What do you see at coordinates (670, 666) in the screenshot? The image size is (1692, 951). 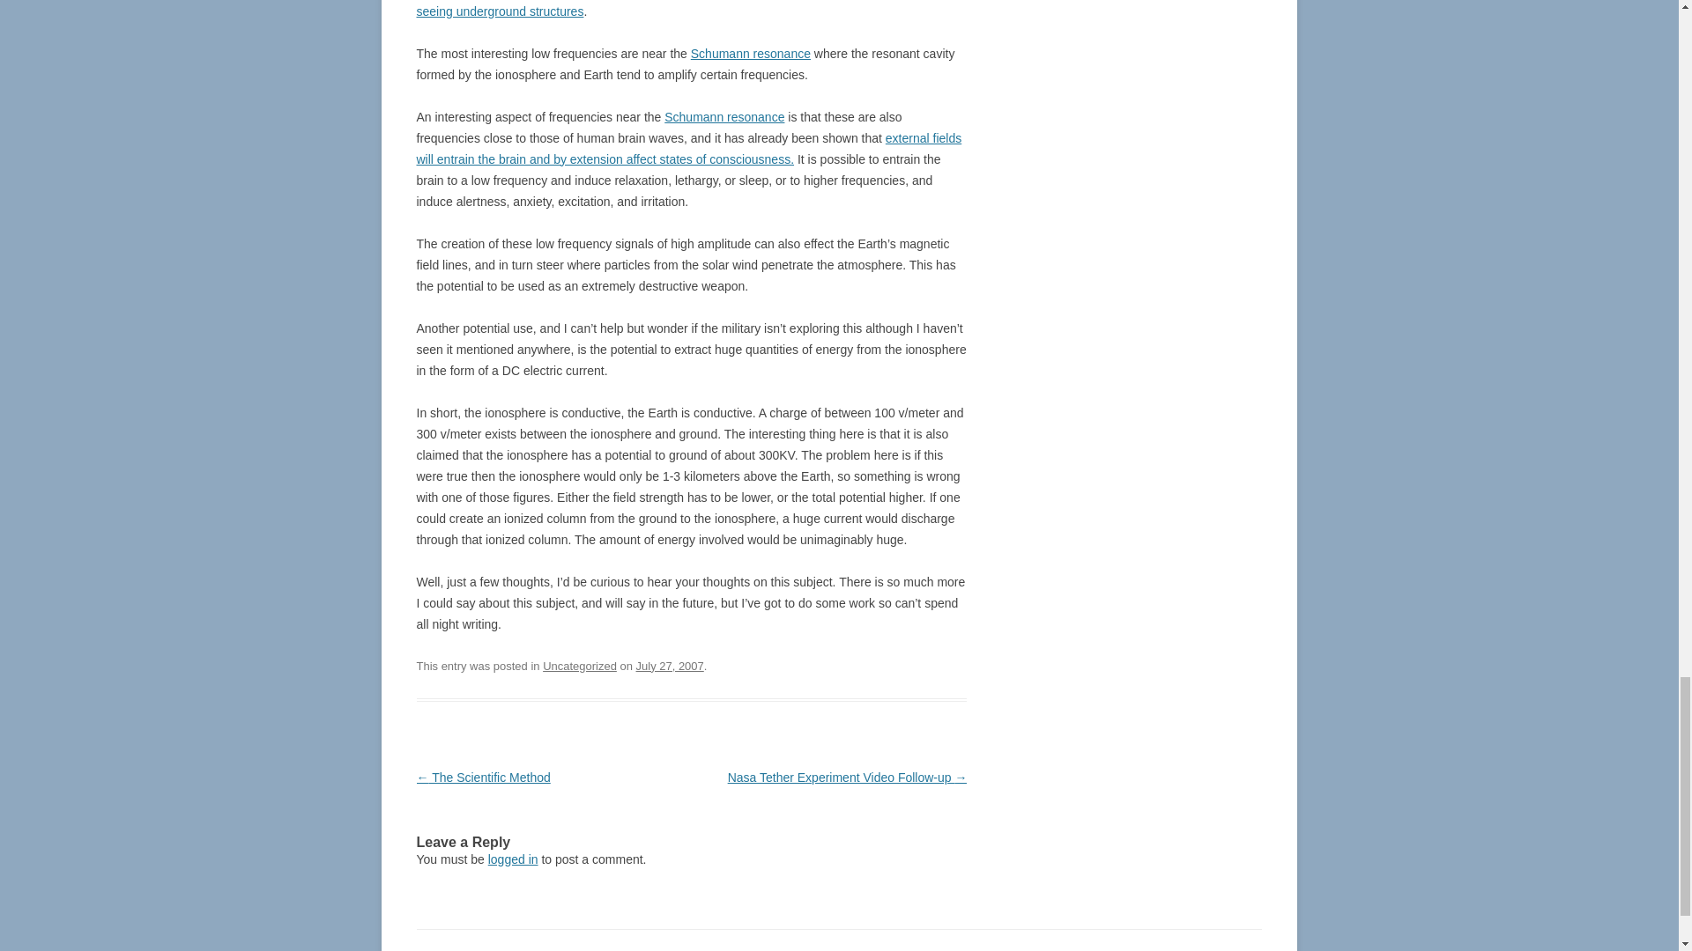 I see `9:57 am` at bounding box center [670, 666].